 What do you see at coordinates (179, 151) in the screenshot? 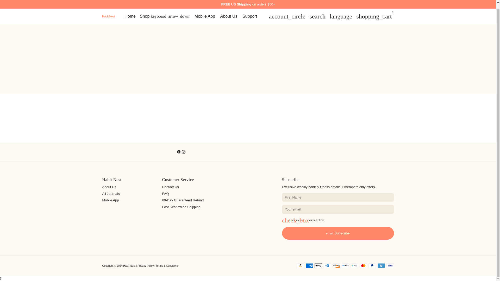
I see `Habit Nest on Facebook` at bounding box center [179, 151].